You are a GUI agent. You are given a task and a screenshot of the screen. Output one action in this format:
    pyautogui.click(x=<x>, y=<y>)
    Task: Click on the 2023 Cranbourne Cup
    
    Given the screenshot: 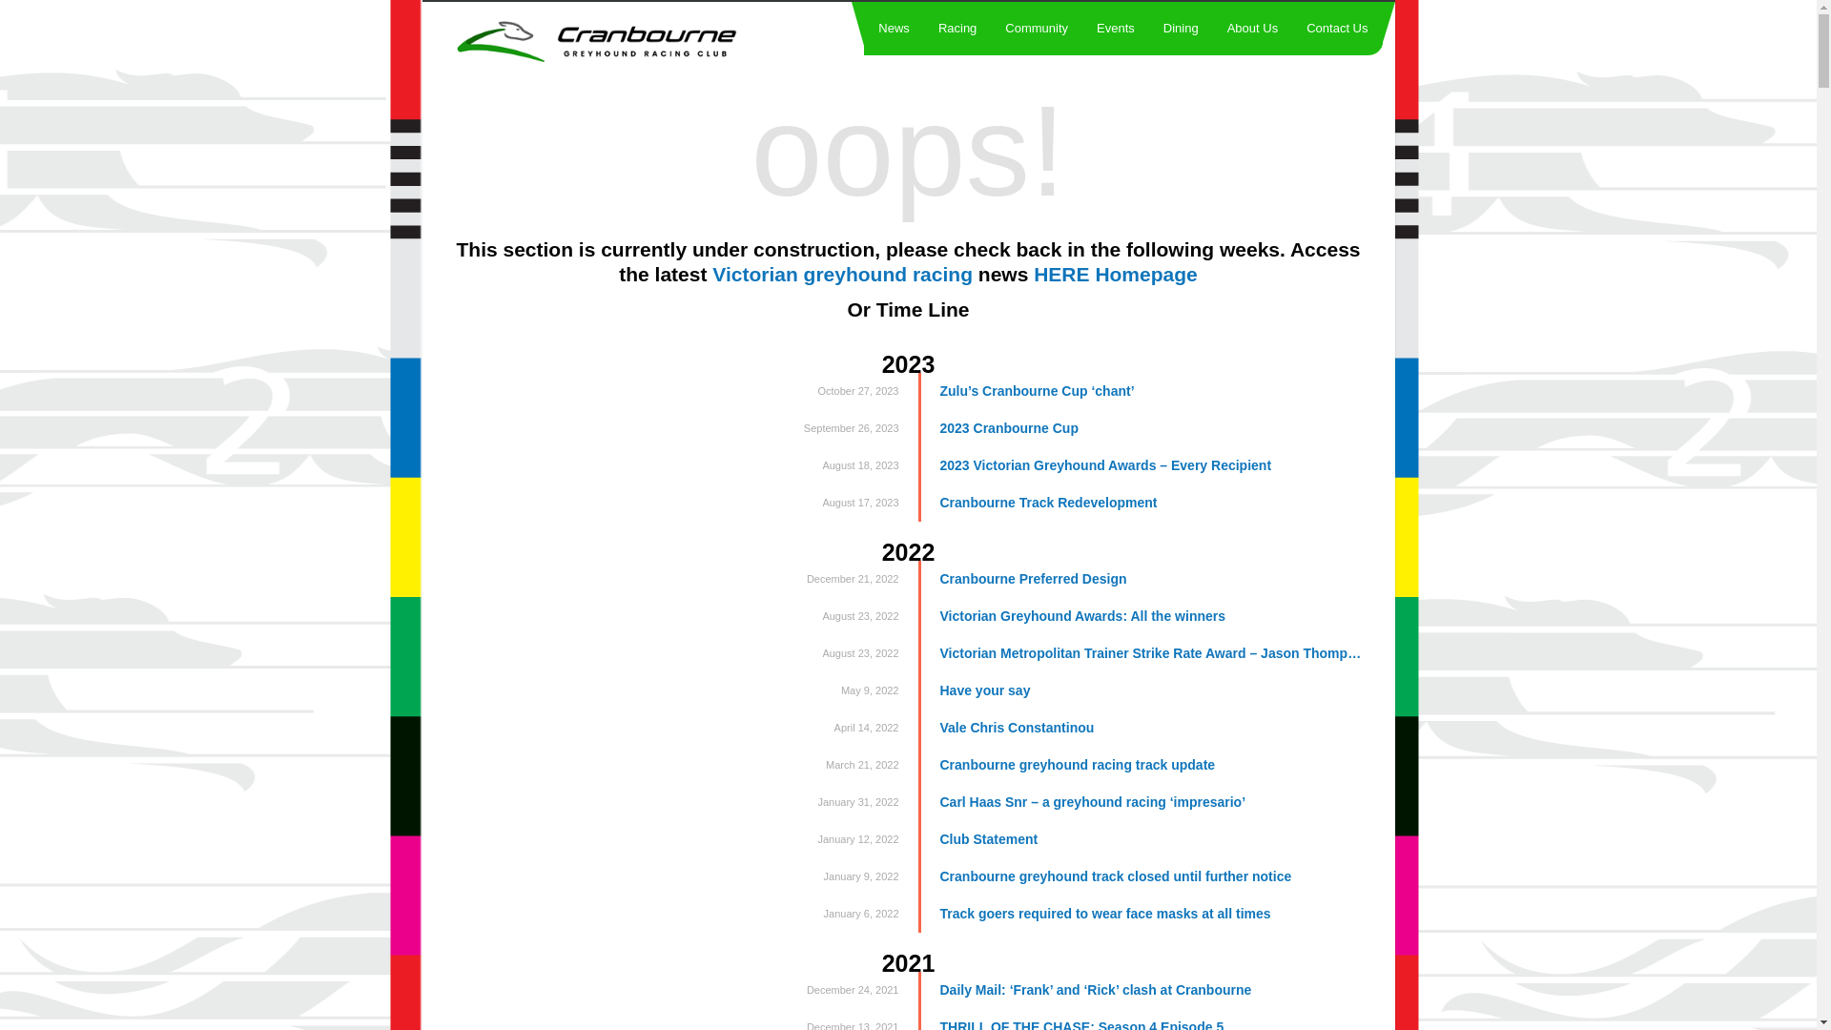 What is the action you would take?
    pyautogui.click(x=1141, y=429)
    